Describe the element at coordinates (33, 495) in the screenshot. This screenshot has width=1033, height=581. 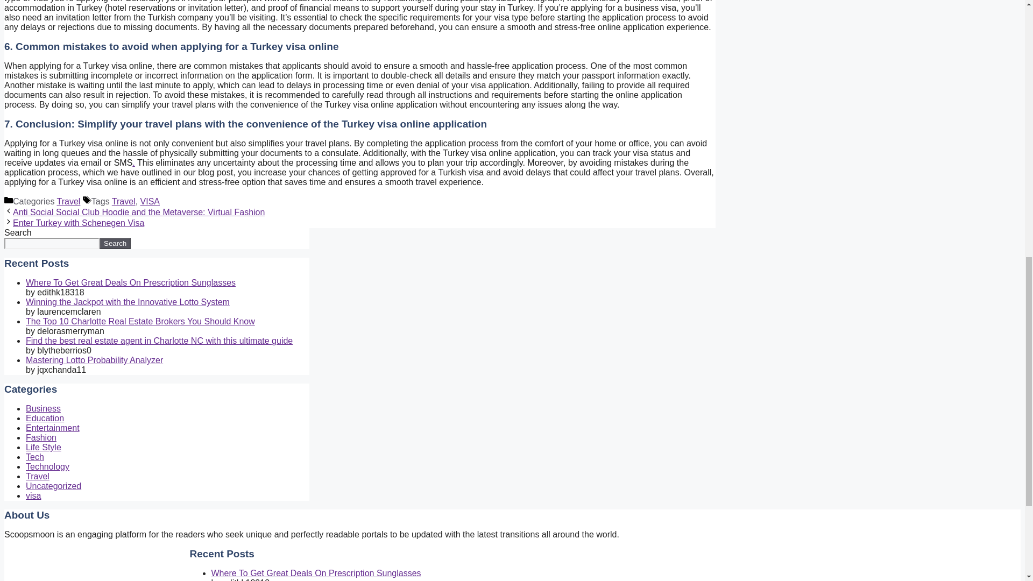
I see `visa` at that location.